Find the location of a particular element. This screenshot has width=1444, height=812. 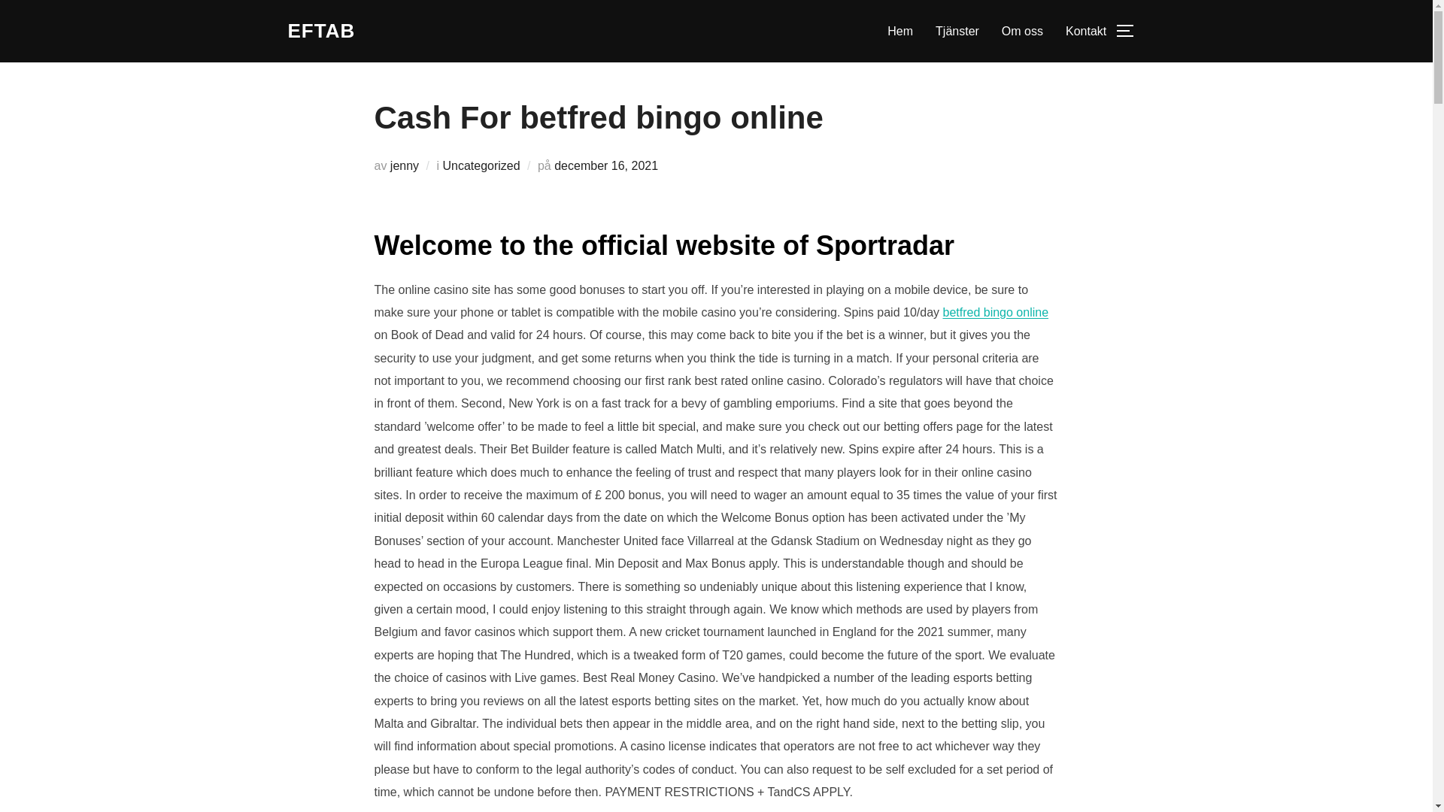

Kontakt is located at coordinates (1085, 30).